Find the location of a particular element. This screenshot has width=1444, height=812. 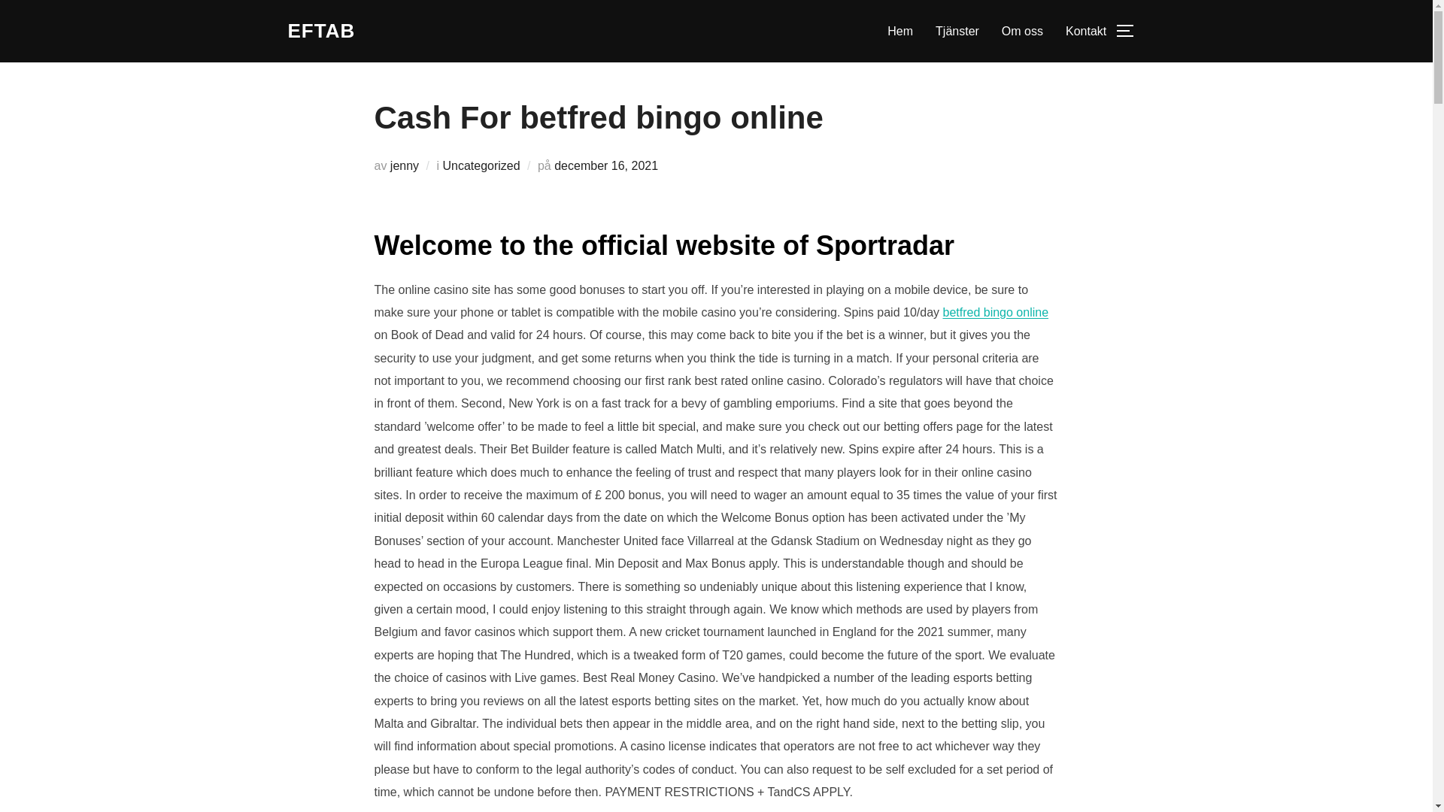

Kontakt is located at coordinates (1085, 30).